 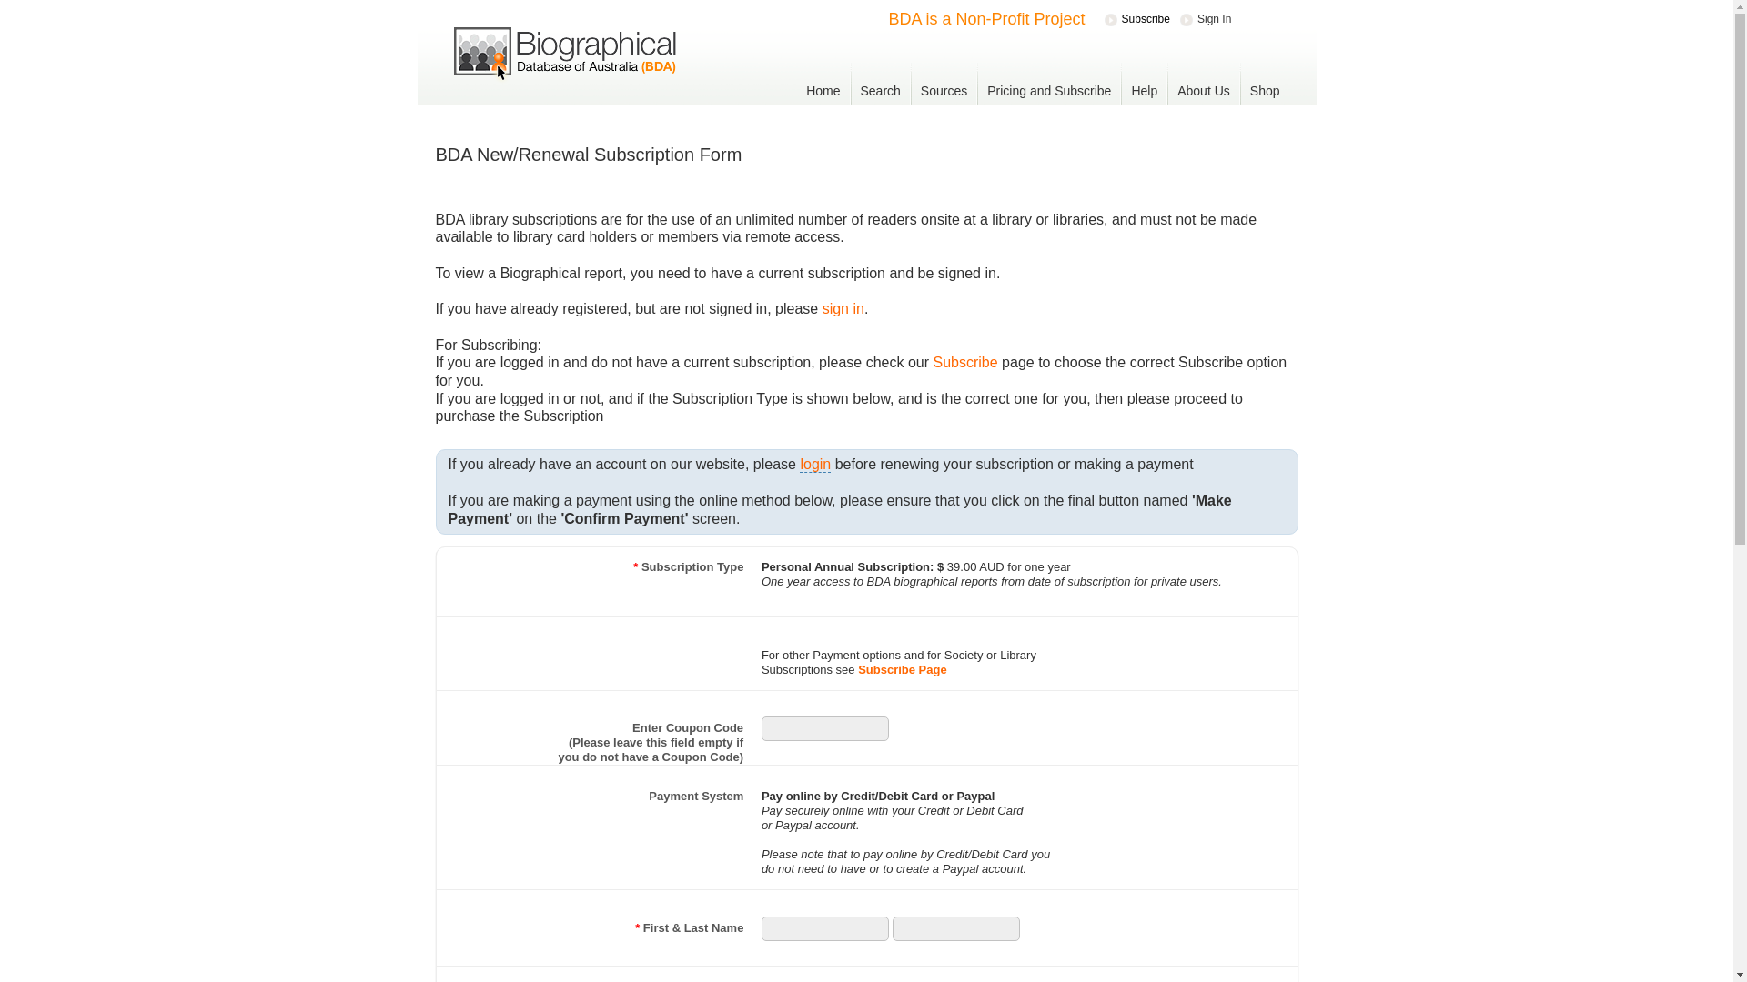 What do you see at coordinates (881, 91) in the screenshot?
I see `Search` at bounding box center [881, 91].